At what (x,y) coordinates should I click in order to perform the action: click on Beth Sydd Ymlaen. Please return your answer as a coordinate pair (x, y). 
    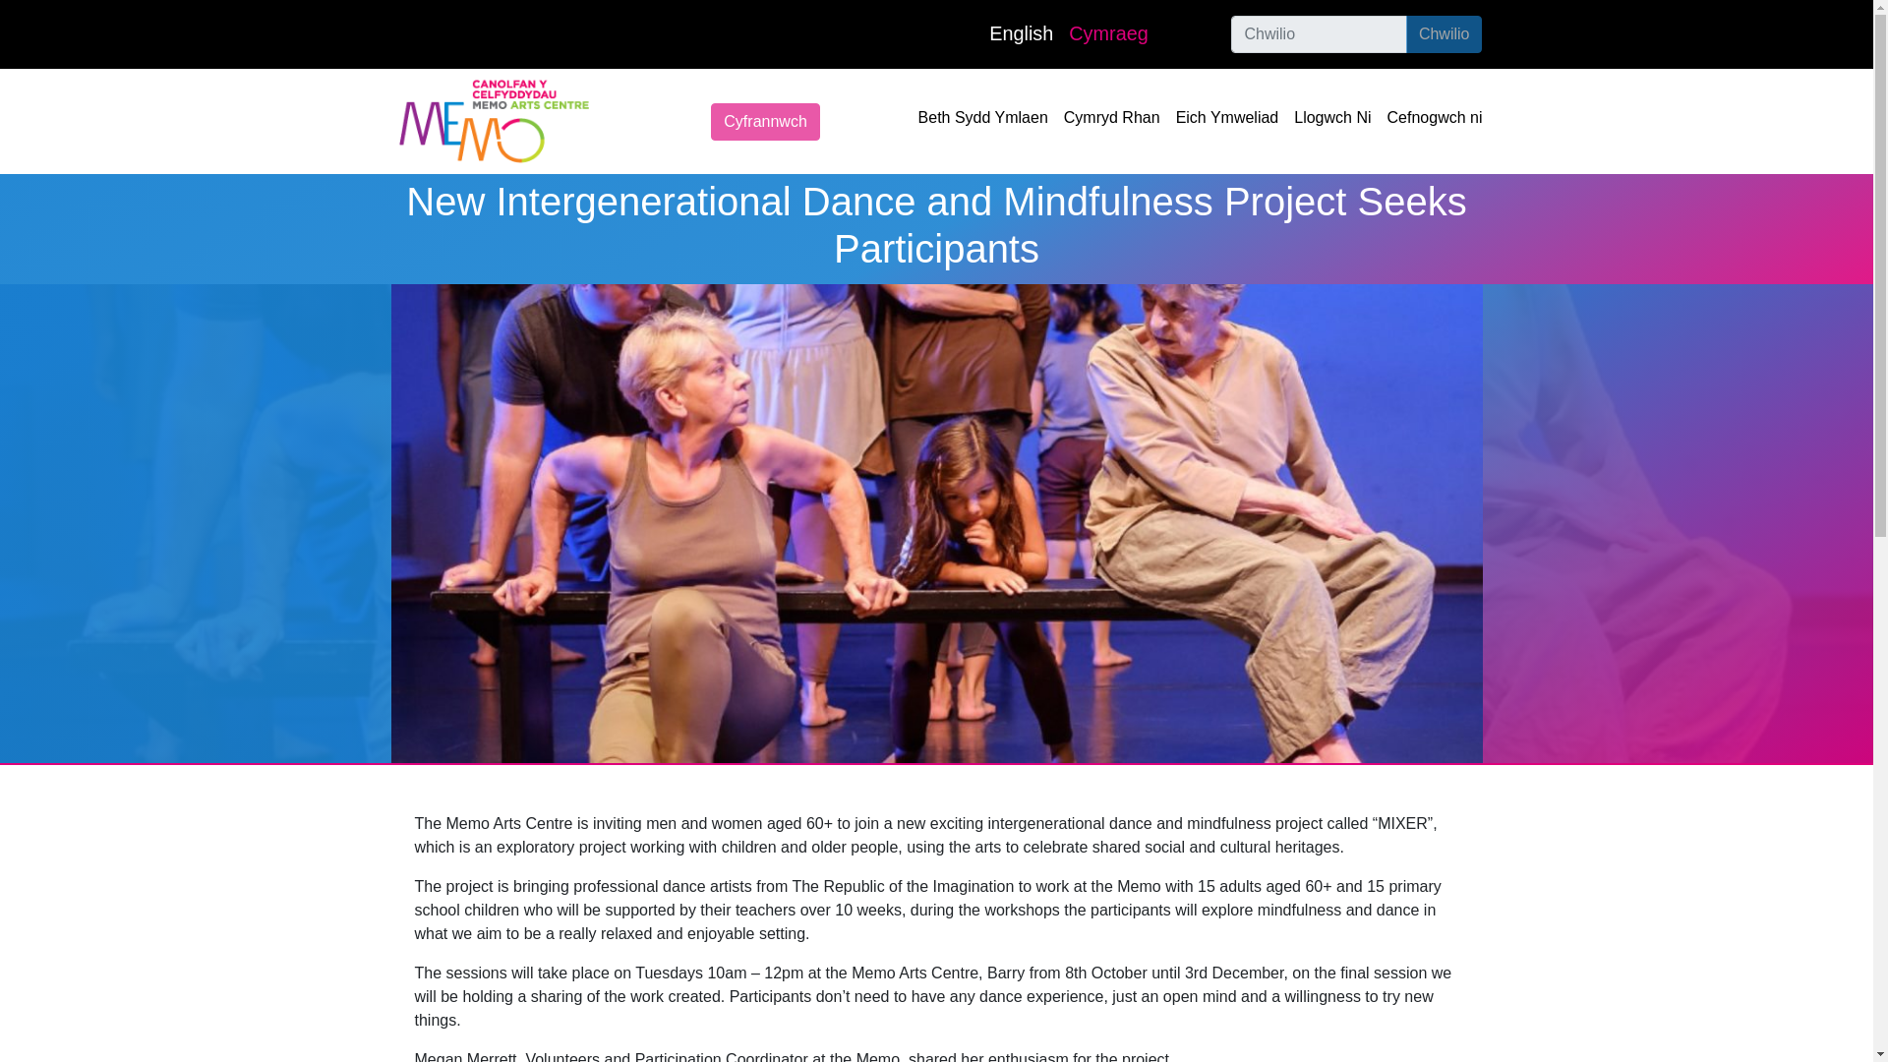
    Looking at the image, I should click on (982, 118).